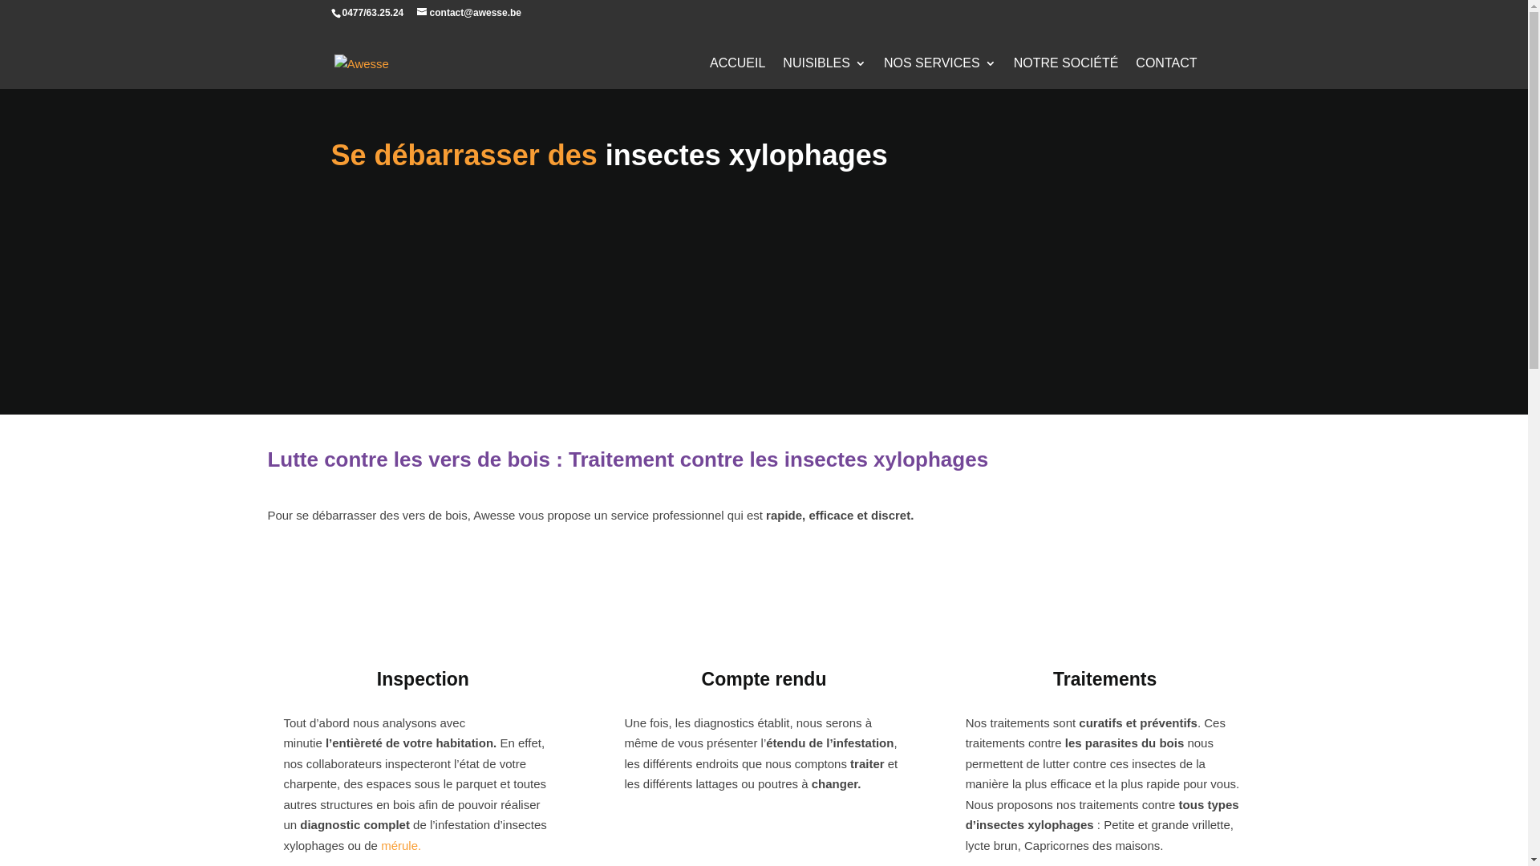 This screenshot has height=866, width=1540. I want to click on CONTACT, so click(1166, 80).